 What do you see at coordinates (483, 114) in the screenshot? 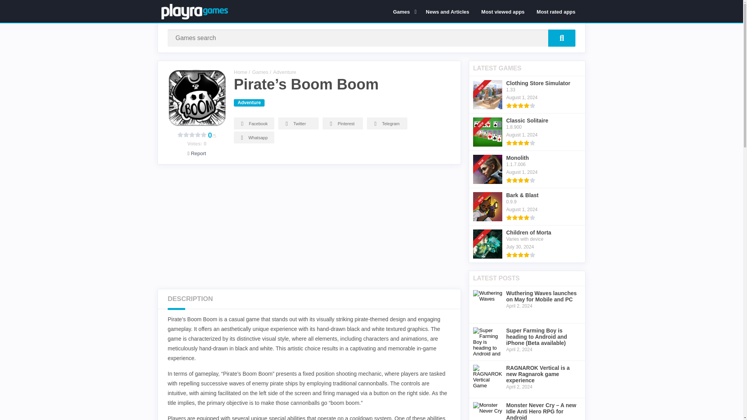
I see `New` at bounding box center [483, 114].